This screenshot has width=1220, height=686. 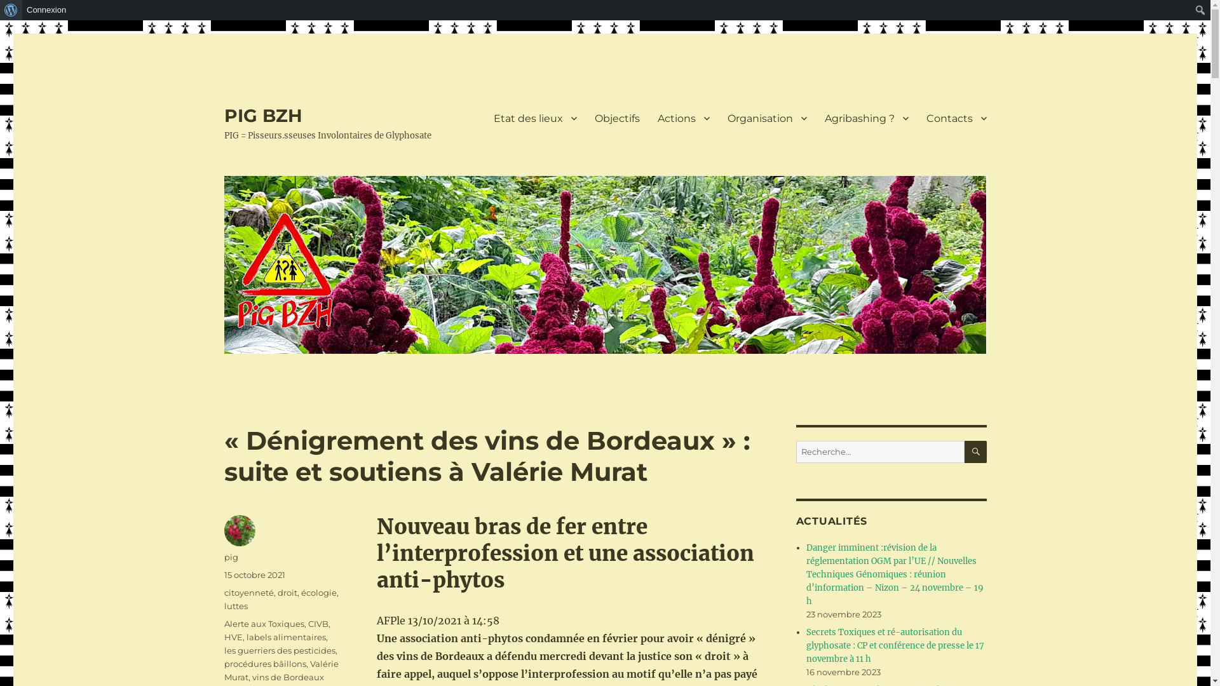 I want to click on droit, so click(x=287, y=593).